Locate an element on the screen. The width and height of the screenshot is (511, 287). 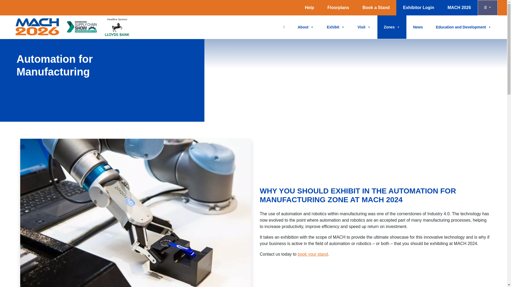
Book a Stand is located at coordinates (376, 8).